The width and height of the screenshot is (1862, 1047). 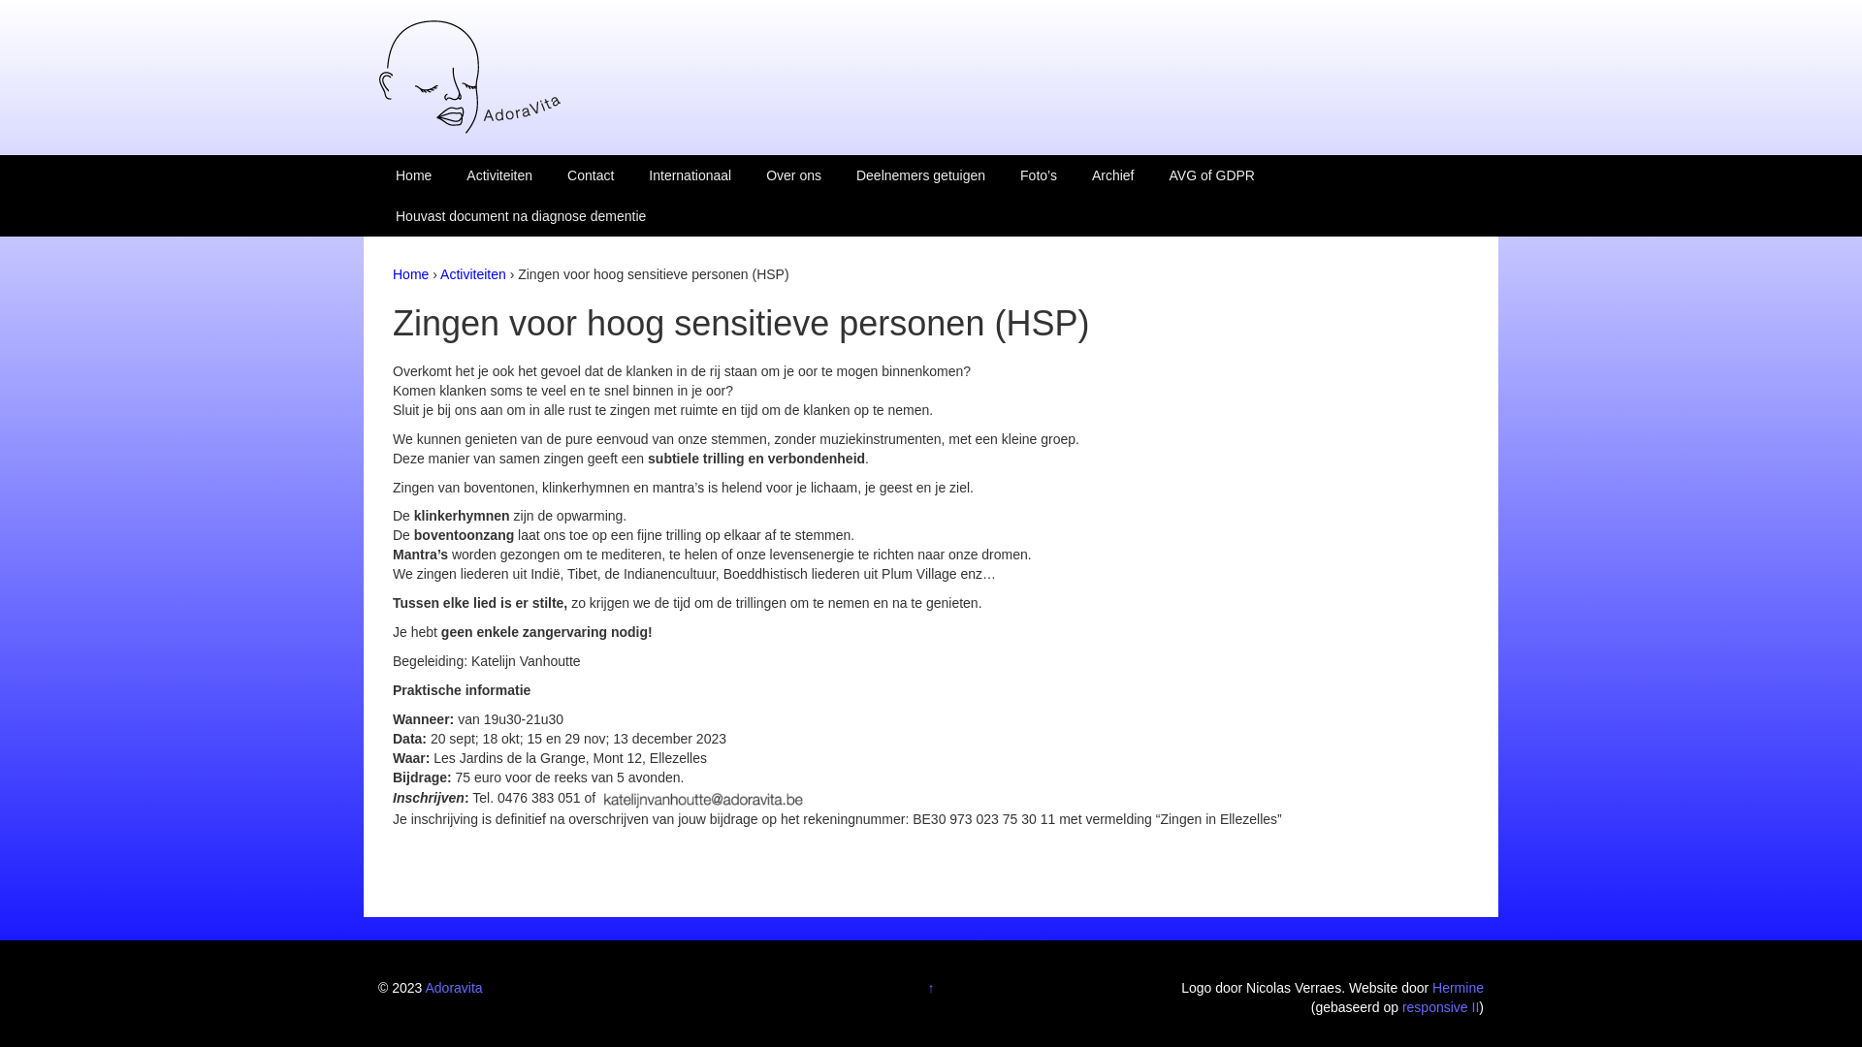 What do you see at coordinates (413, 175) in the screenshot?
I see `Home` at bounding box center [413, 175].